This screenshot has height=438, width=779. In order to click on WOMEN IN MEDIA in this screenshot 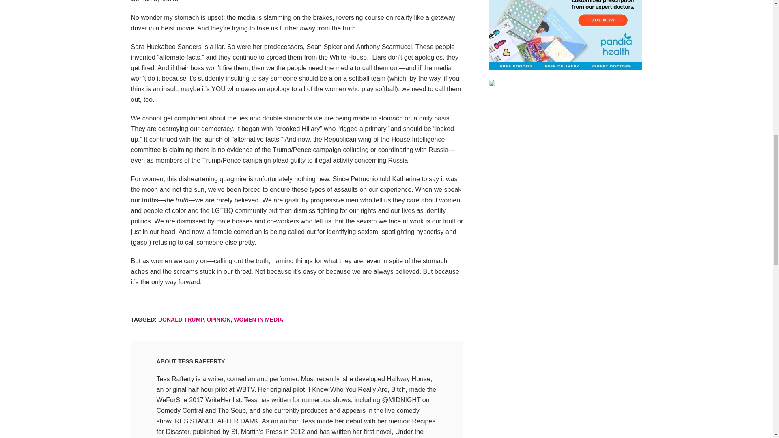, I will do `click(258, 319)`.